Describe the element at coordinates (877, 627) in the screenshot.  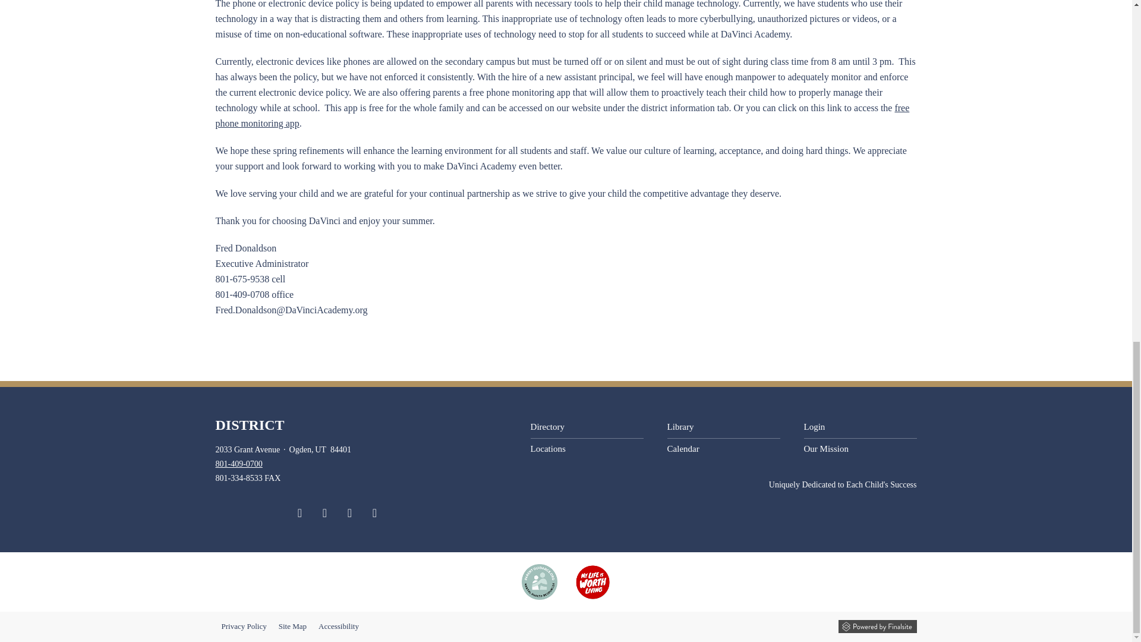
I see `Powered by Finalsite opens in a new window` at that location.